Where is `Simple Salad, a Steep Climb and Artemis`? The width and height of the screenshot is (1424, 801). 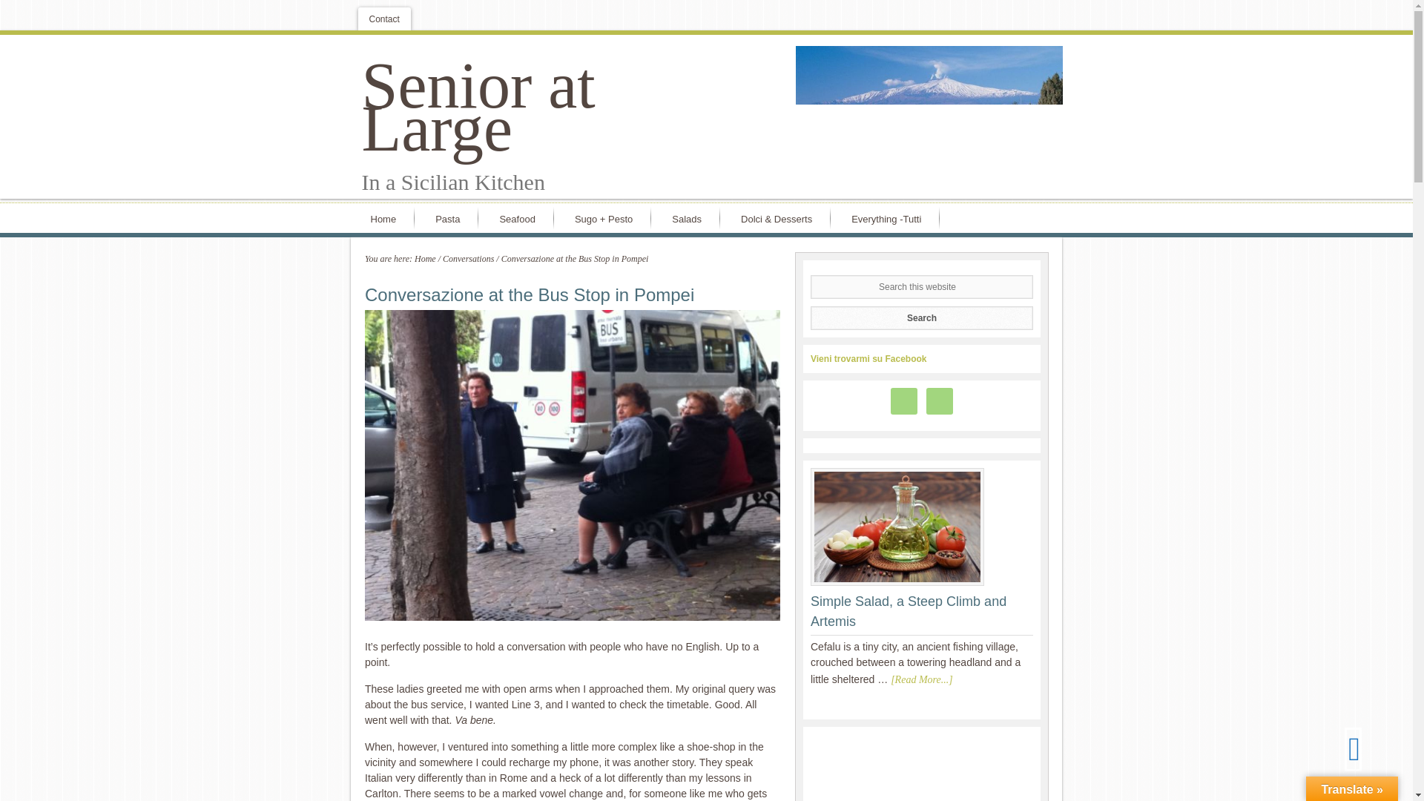
Simple Salad, a Steep Climb and Artemis is located at coordinates (908, 611).